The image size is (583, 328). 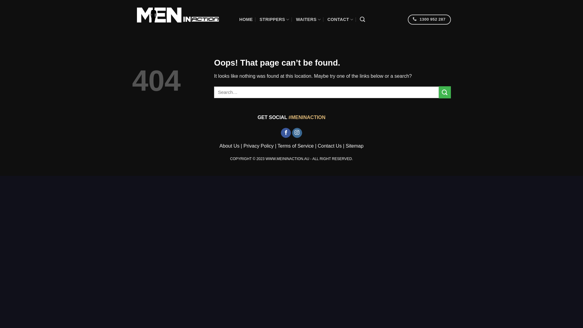 I want to click on 1300 952 287, so click(x=429, y=19).